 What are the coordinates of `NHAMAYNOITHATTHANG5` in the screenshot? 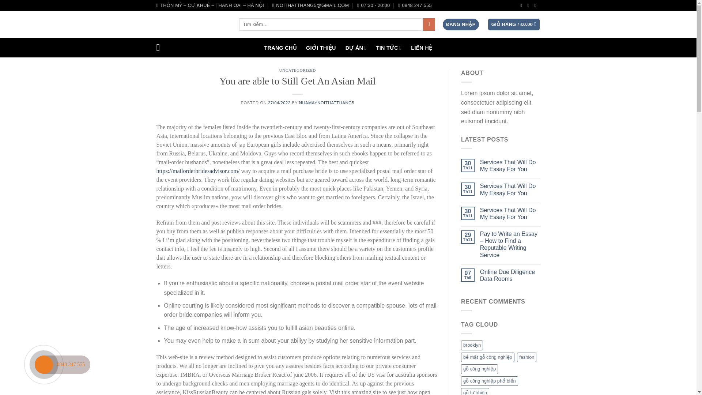 It's located at (327, 103).